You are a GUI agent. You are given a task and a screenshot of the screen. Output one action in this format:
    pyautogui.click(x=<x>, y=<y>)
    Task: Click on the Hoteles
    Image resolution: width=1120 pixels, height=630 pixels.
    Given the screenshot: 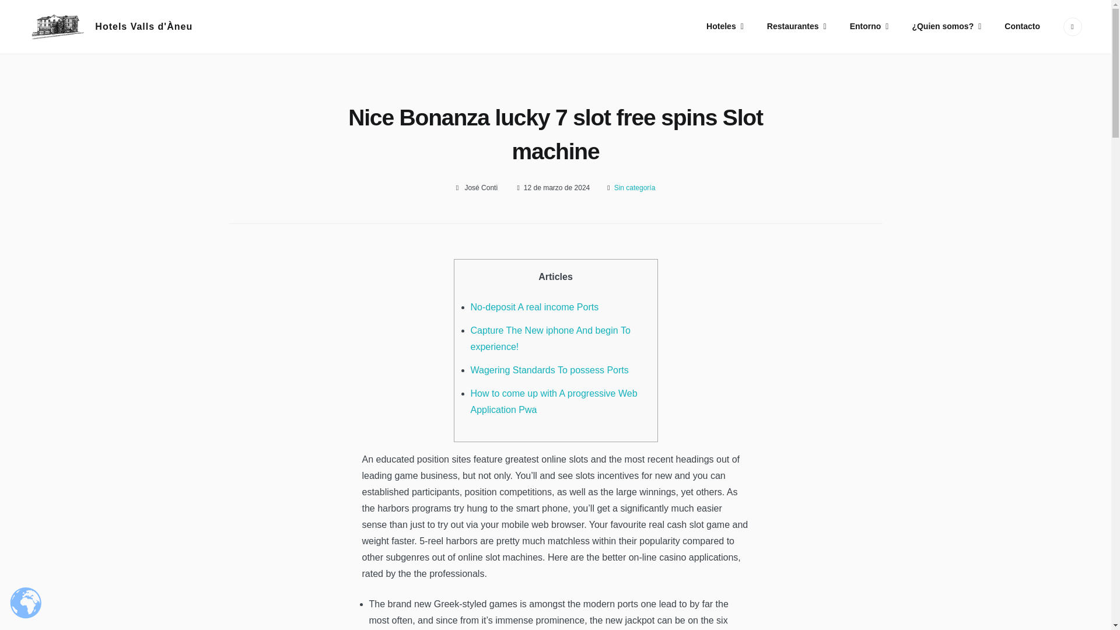 What is the action you would take?
    pyautogui.click(x=724, y=27)
    